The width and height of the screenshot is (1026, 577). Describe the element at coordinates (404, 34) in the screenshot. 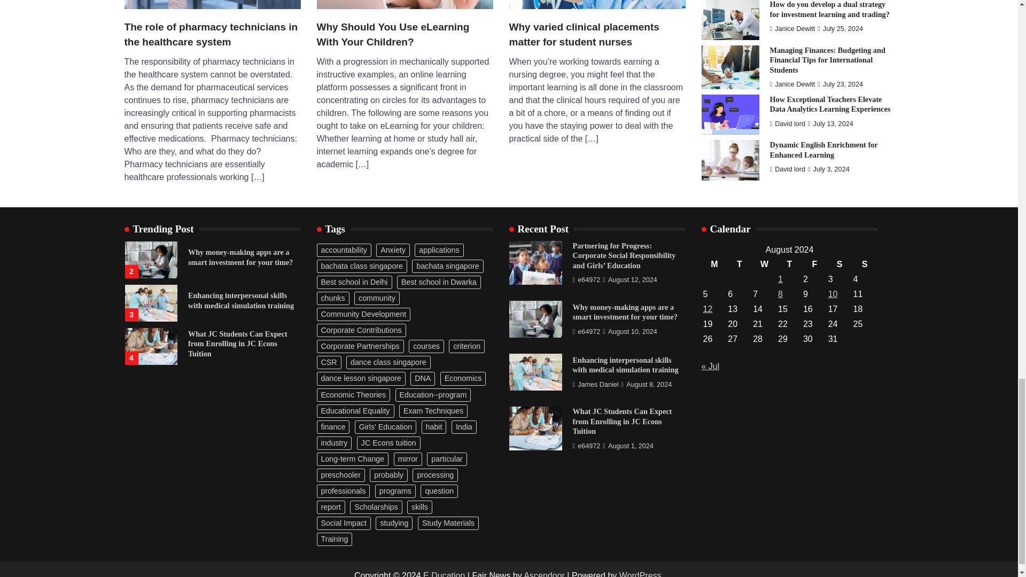

I see `Why Should You Use eLearning With Your Children?` at that location.